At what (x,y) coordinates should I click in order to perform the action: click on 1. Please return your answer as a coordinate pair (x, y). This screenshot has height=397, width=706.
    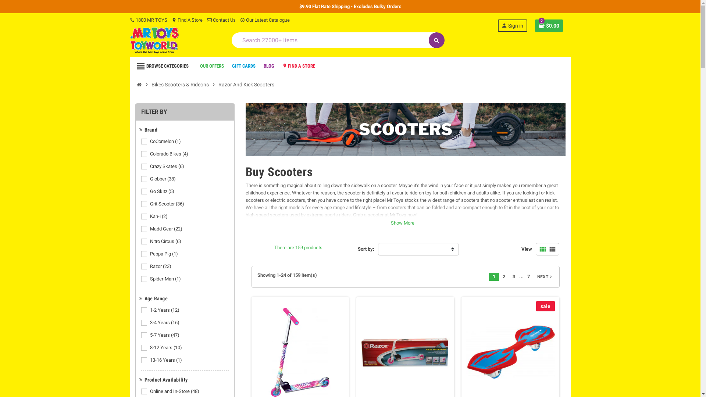
    Looking at the image, I should click on (494, 277).